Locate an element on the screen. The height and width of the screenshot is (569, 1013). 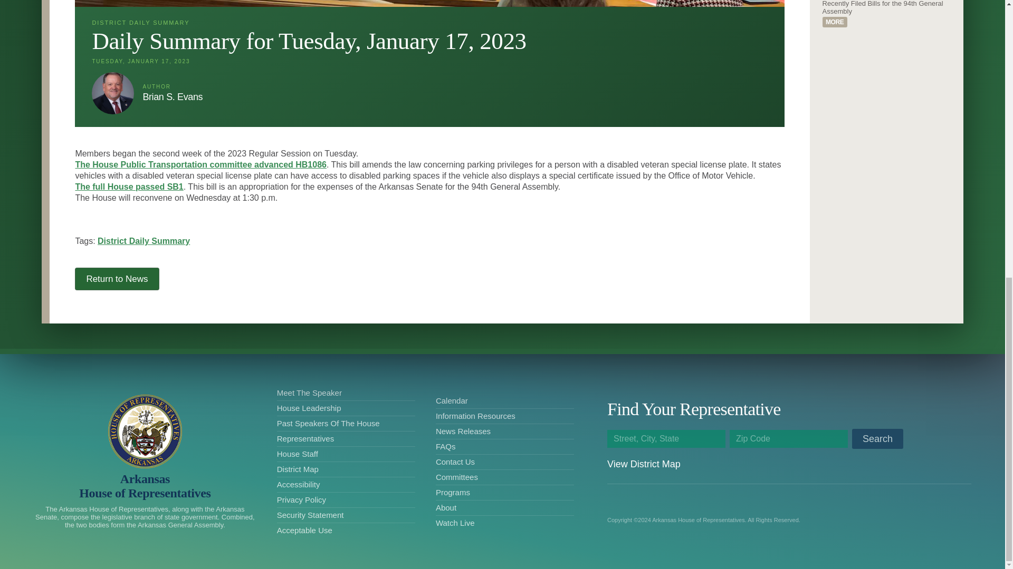
Permalink is located at coordinates (835, 22).